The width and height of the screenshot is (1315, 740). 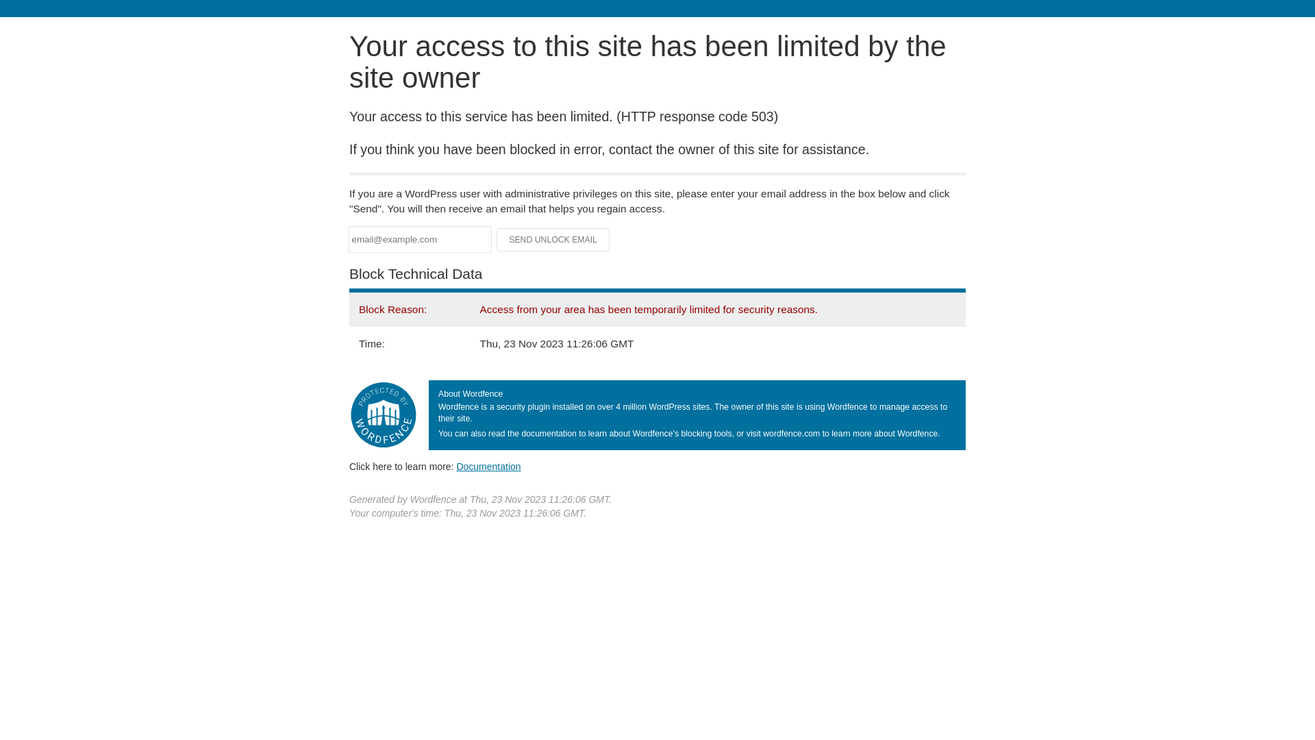 I want to click on Send Unlock Email, so click(x=553, y=240).